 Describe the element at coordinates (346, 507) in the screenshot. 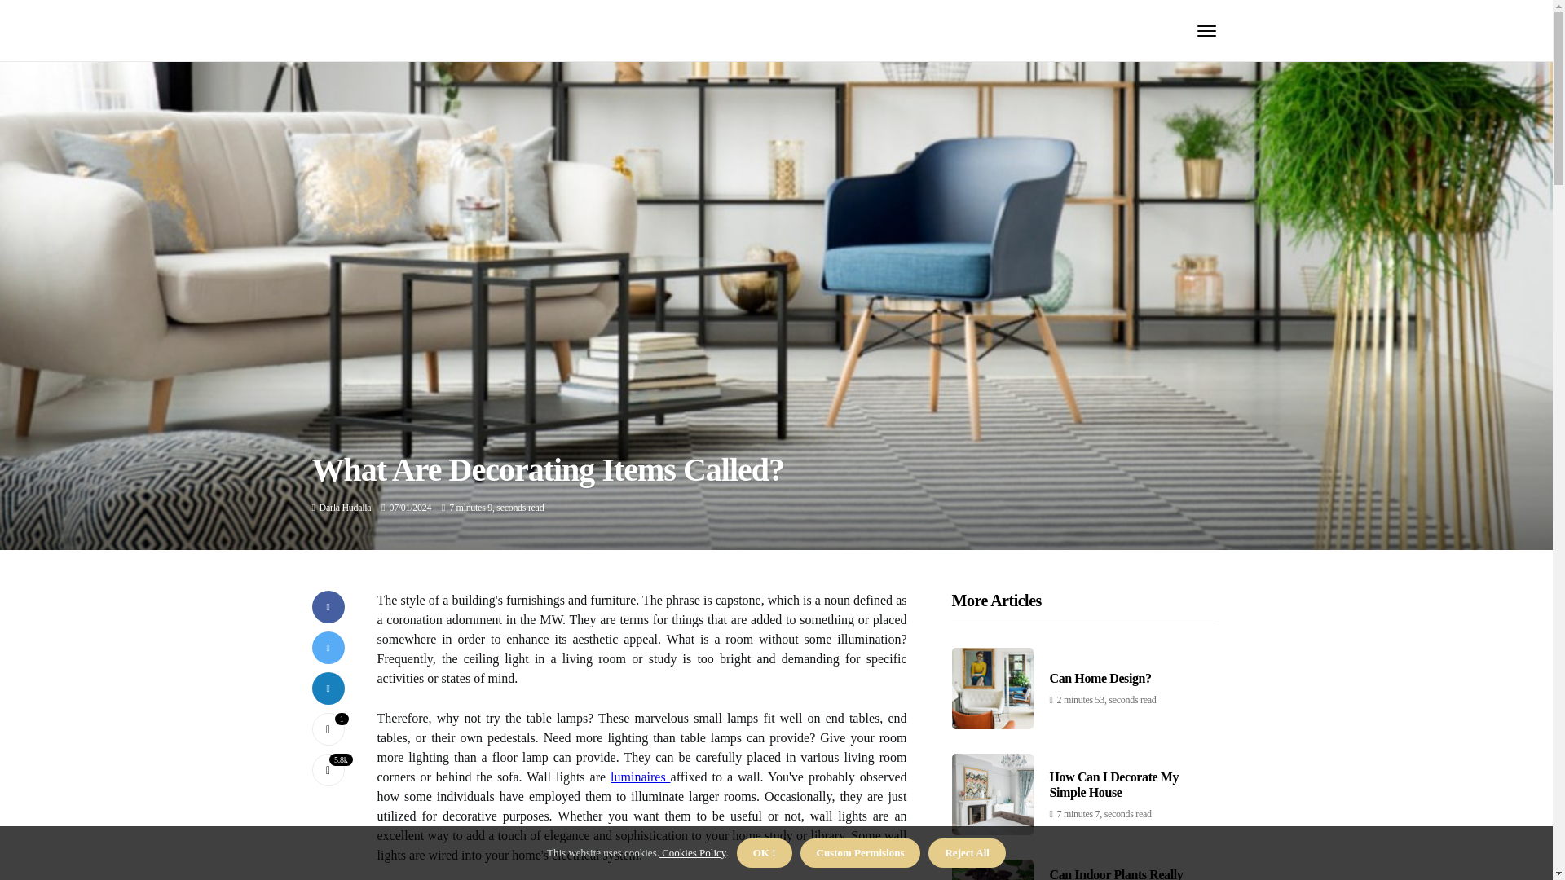

I see `Darla Hudalla` at that location.